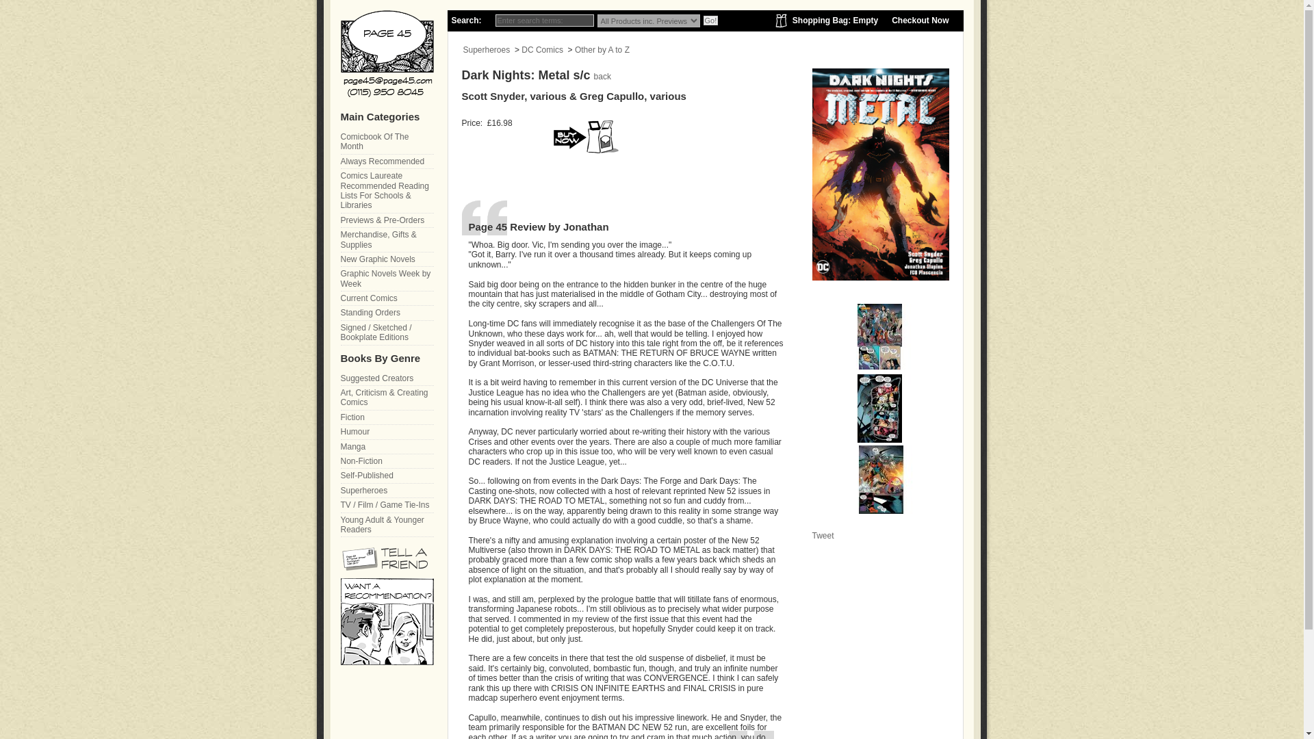 The width and height of the screenshot is (1314, 739). What do you see at coordinates (387, 461) in the screenshot?
I see `Non-Fiction` at bounding box center [387, 461].